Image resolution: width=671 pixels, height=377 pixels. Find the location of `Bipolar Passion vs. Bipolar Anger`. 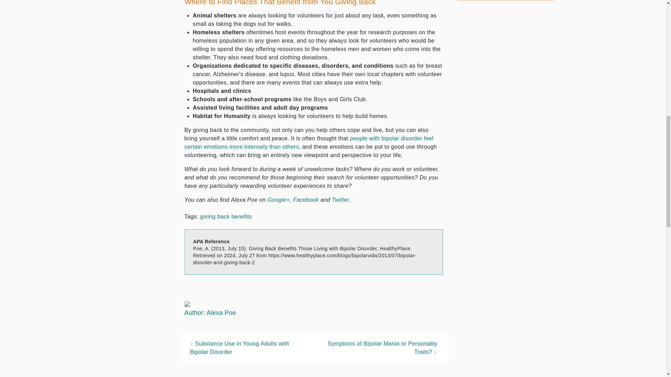

Bipolar Passion vs. Bipolar Anger is located at coordinates (309, 142).